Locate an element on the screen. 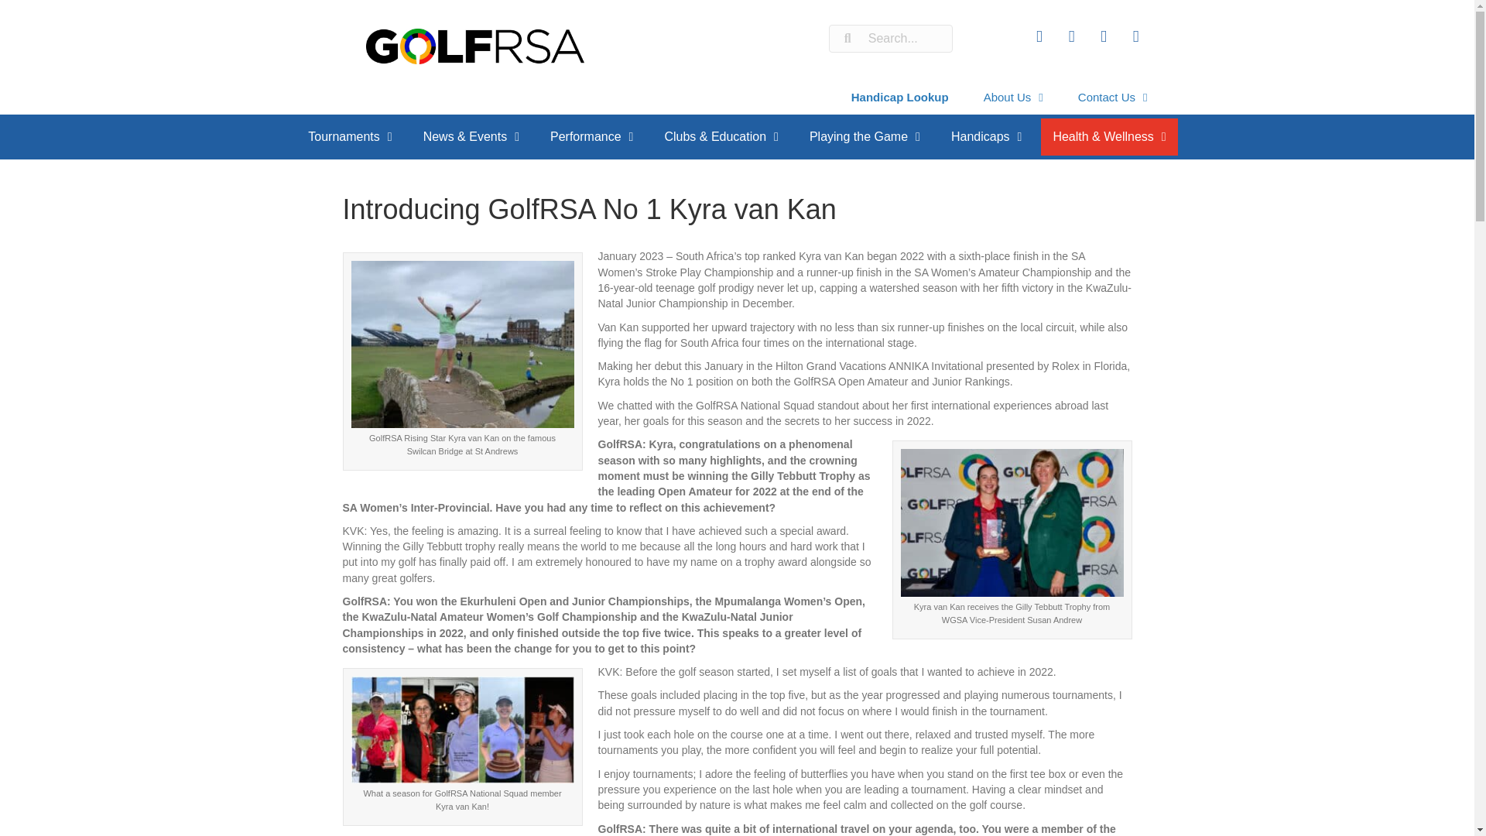 The height and width of the screenshot is (836, 1486). 1 GOLF RSA primary logo on white is located at coordinates (474, 46).